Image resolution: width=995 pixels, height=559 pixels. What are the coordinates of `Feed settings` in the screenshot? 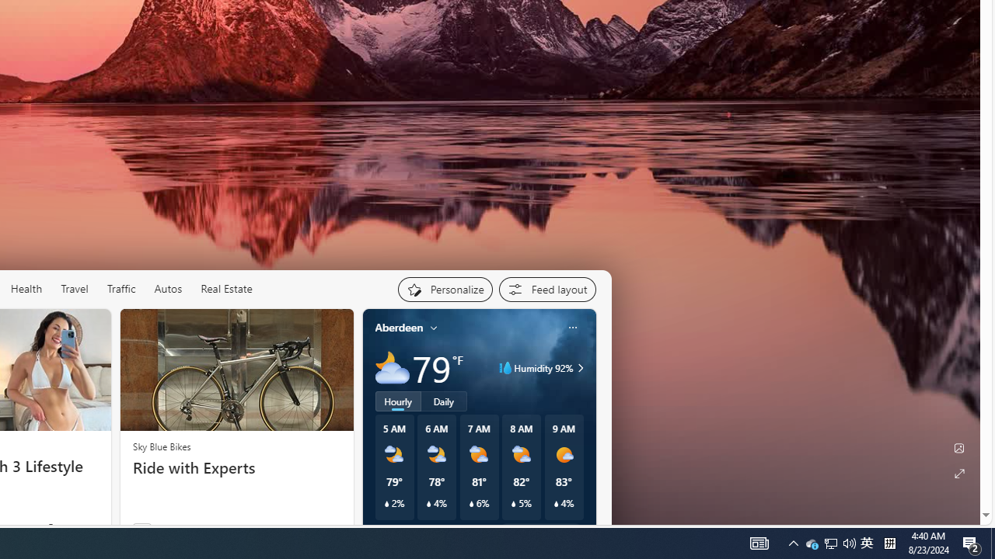 It's located at (547, 289).